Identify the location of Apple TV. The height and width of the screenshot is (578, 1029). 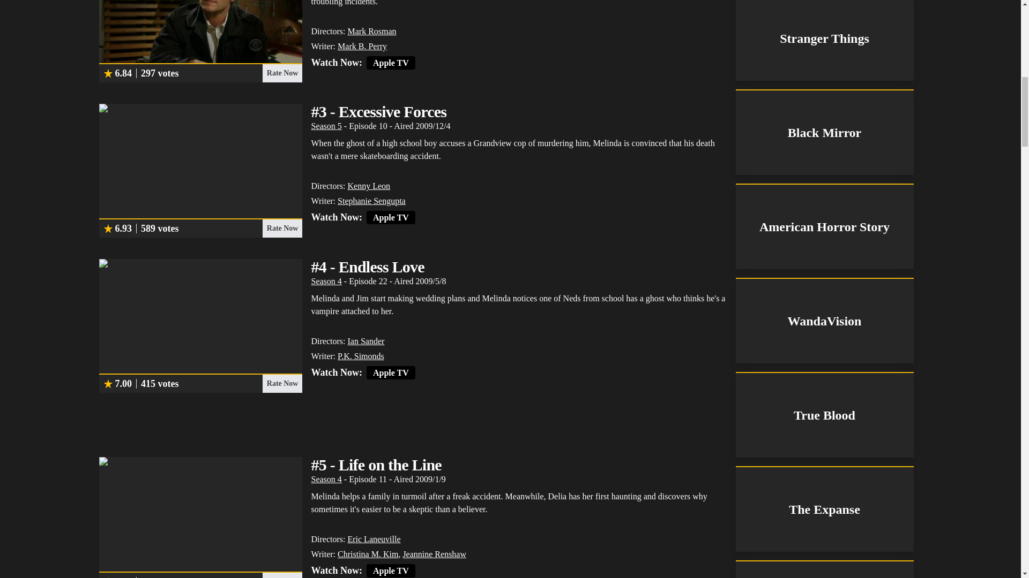
(391, 571).